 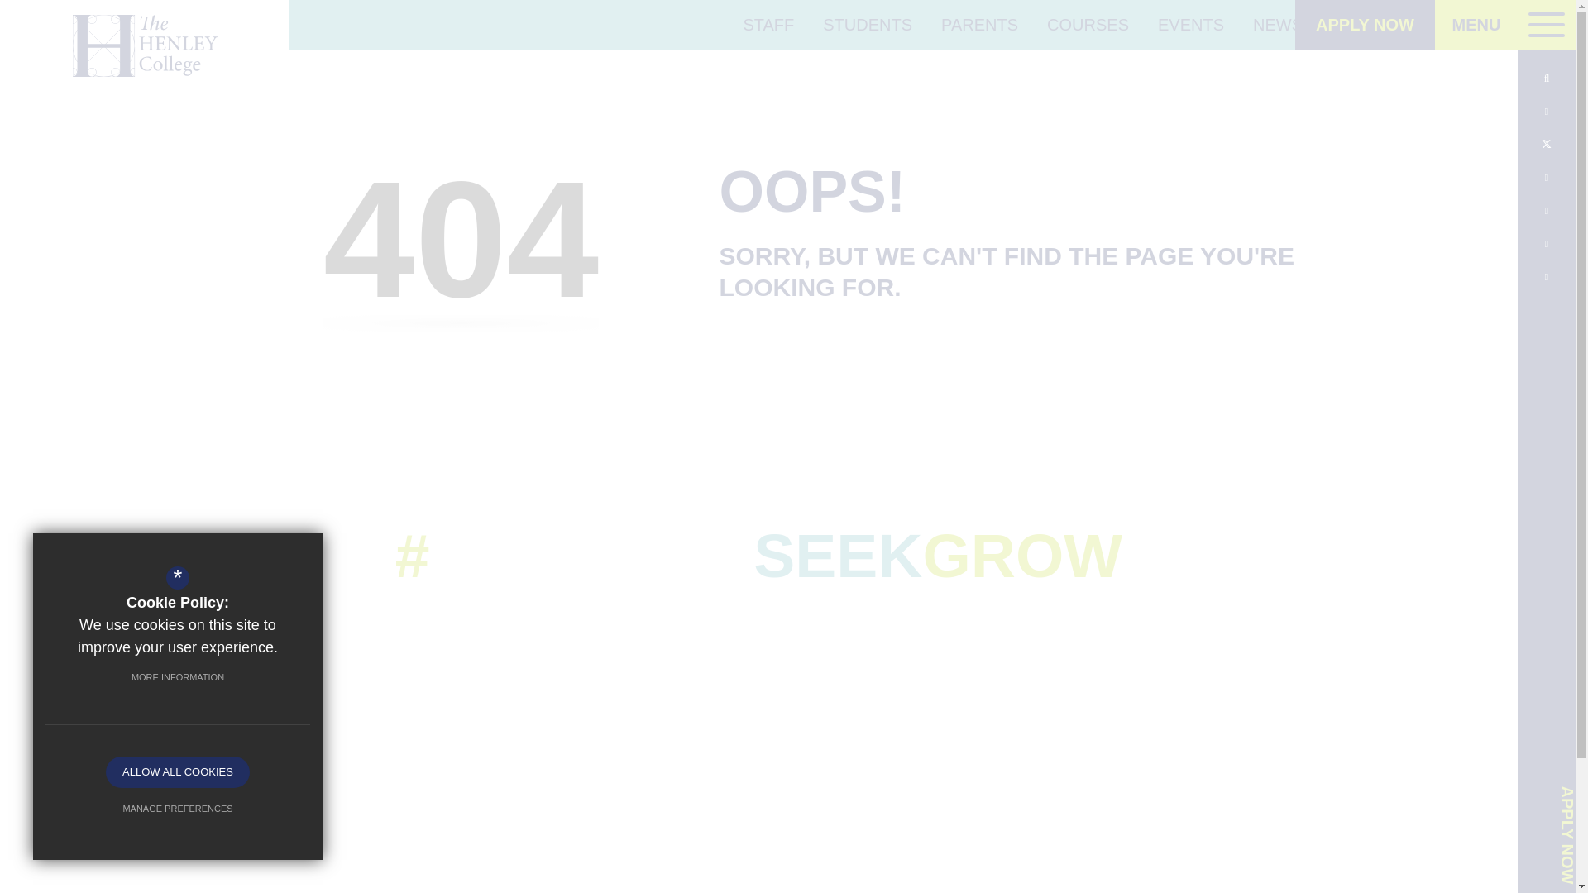 What do you see at coordinates (1547, 243) in the screenshot?
I see `TikTok` at bounding box center [1547, 243].